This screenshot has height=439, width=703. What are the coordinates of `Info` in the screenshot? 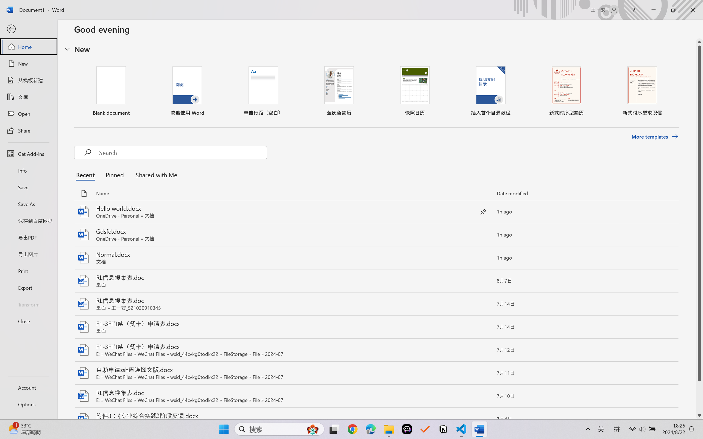 It's located at (29, 170).